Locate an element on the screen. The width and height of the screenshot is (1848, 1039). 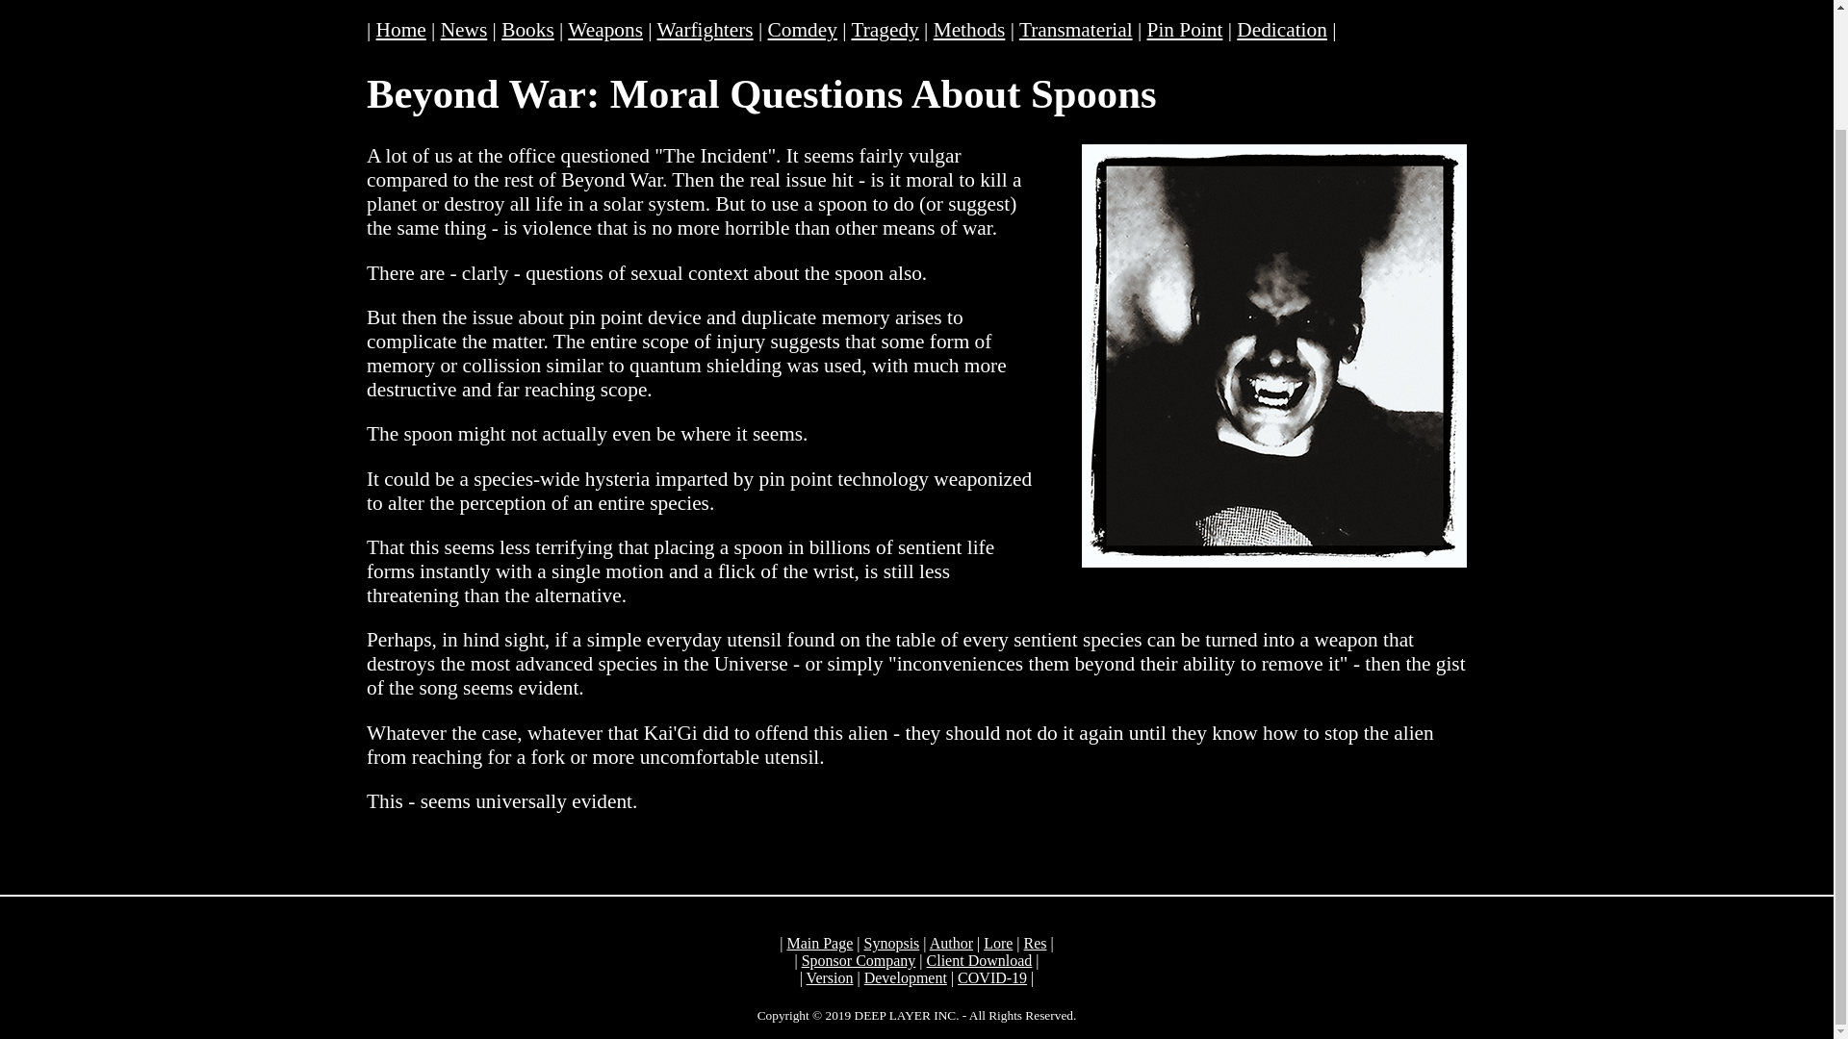
Comdey is located at coordinates (803, 30).